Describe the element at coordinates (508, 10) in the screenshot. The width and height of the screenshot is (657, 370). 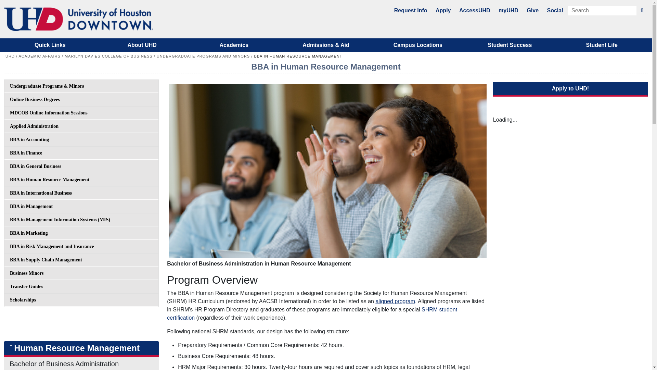
I see `myUHD` at that location.